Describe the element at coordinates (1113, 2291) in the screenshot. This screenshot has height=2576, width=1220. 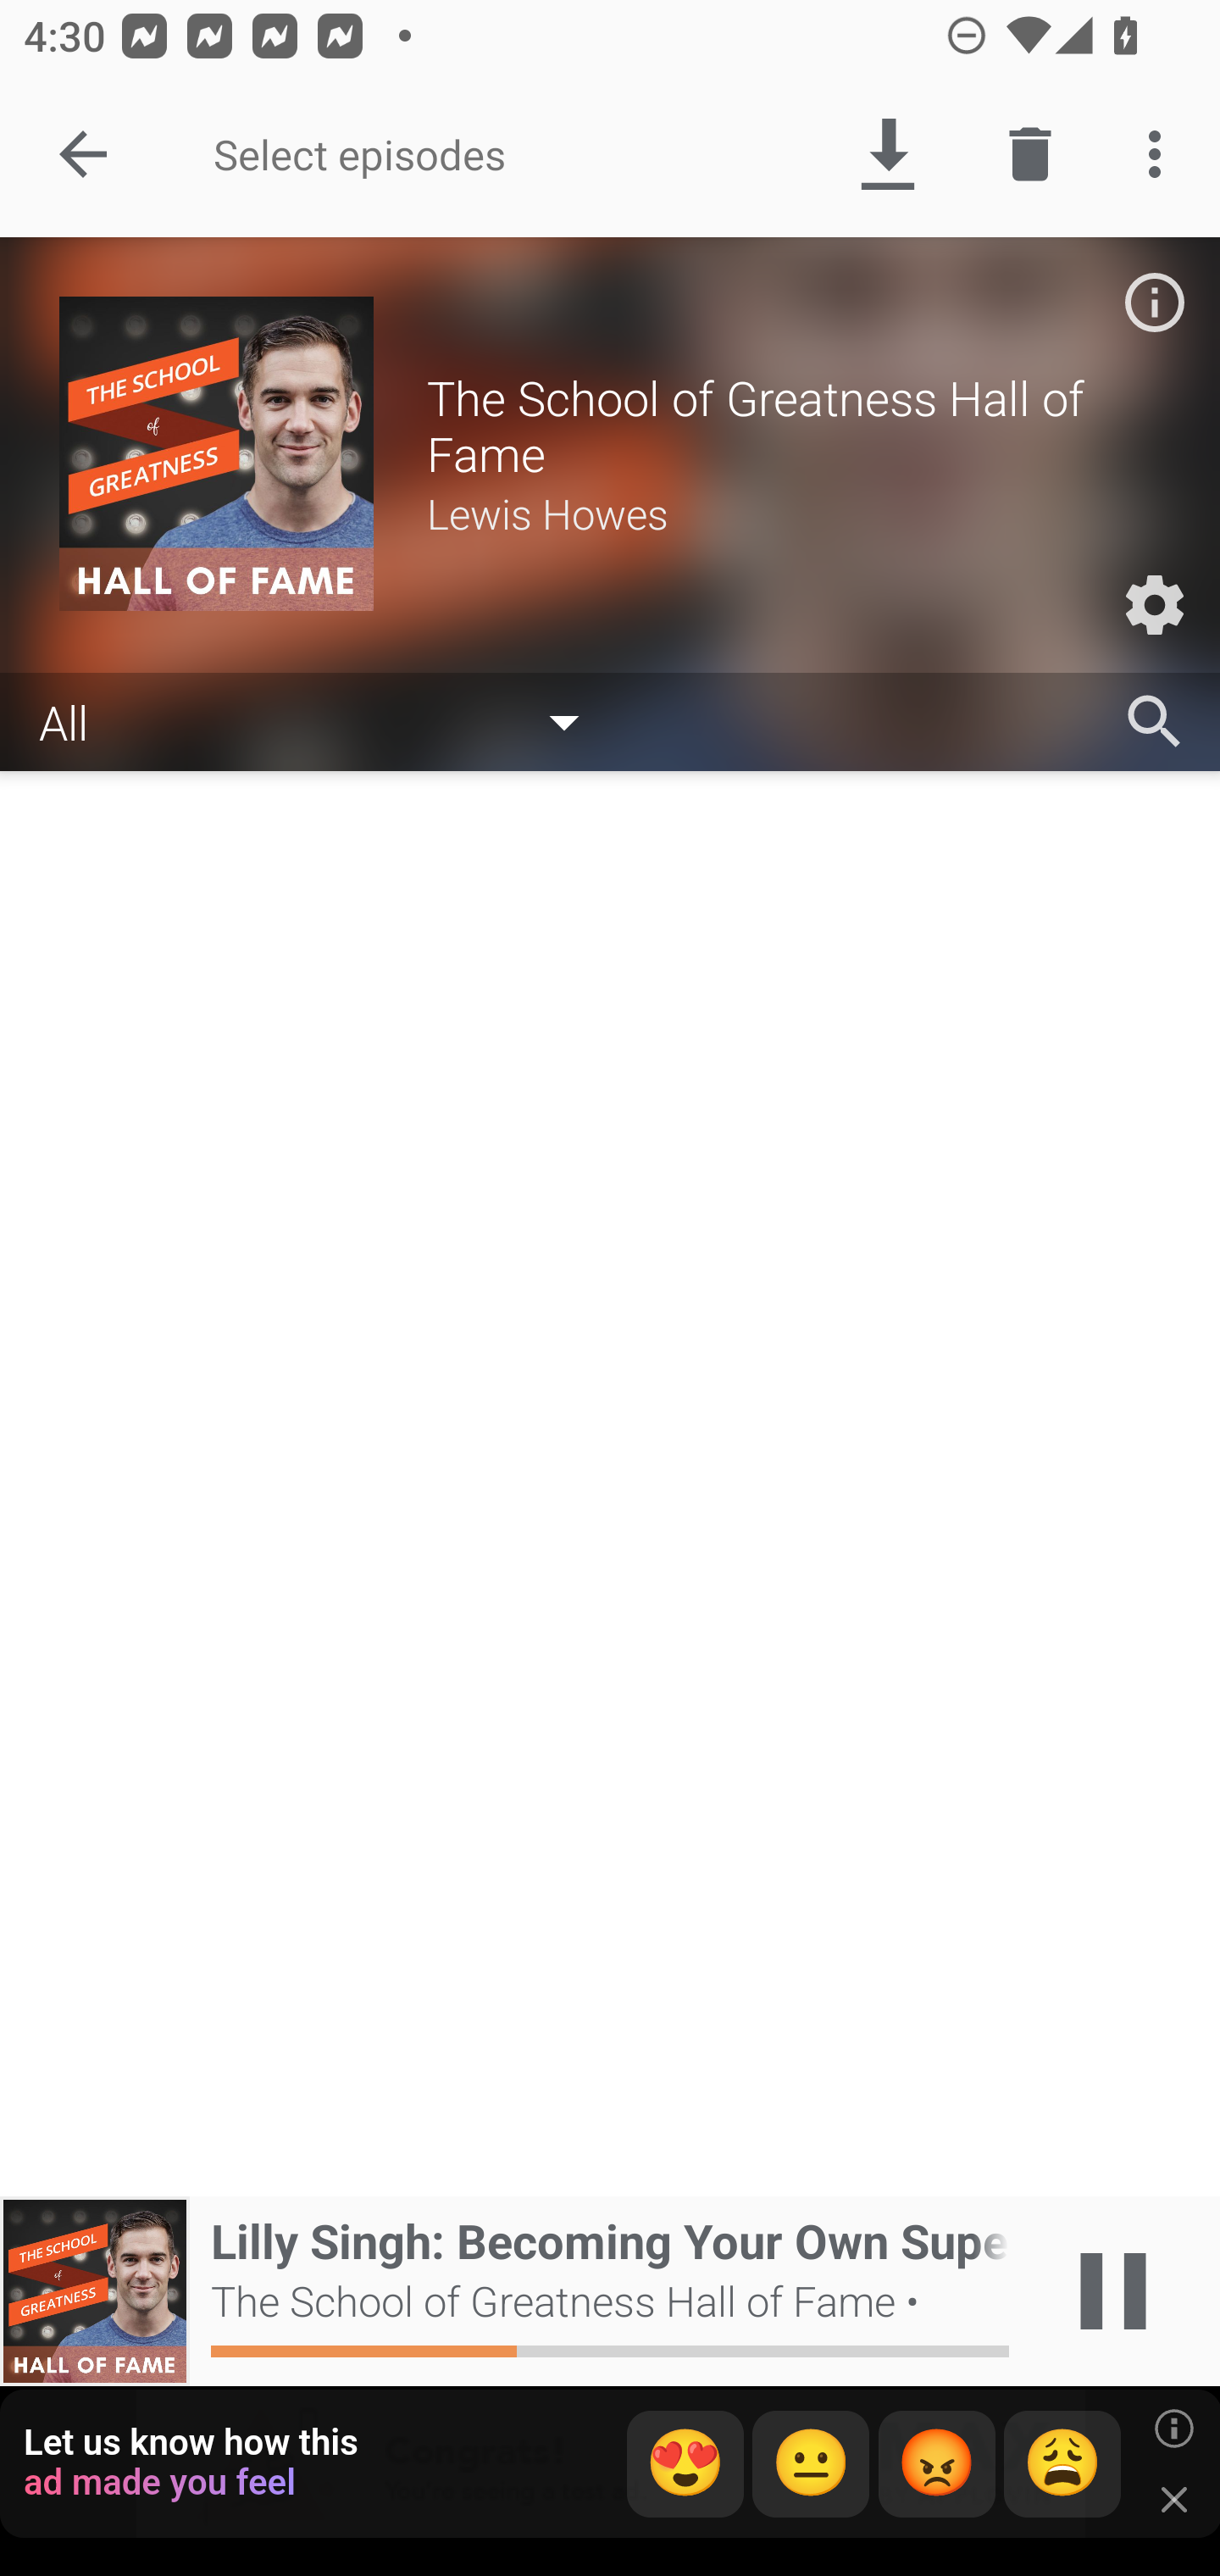
I see `Play / Pause` at that location.